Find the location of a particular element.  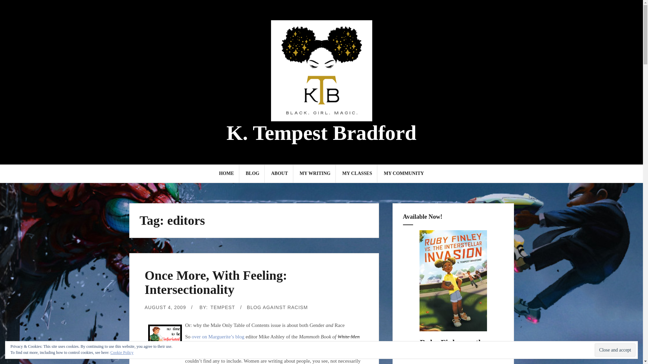

MY COMMUNITY is located at coordinates (404, 173).